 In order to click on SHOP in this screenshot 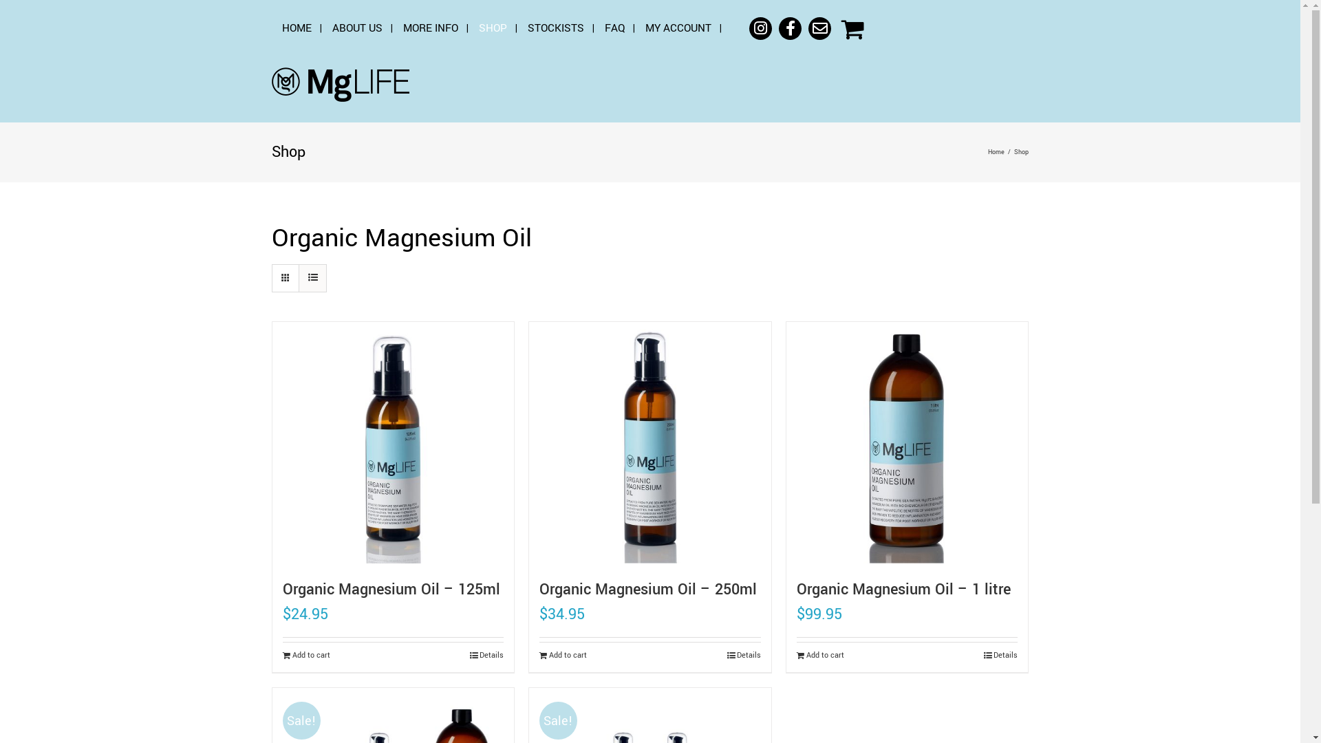, I will do `click(493, 29)`.